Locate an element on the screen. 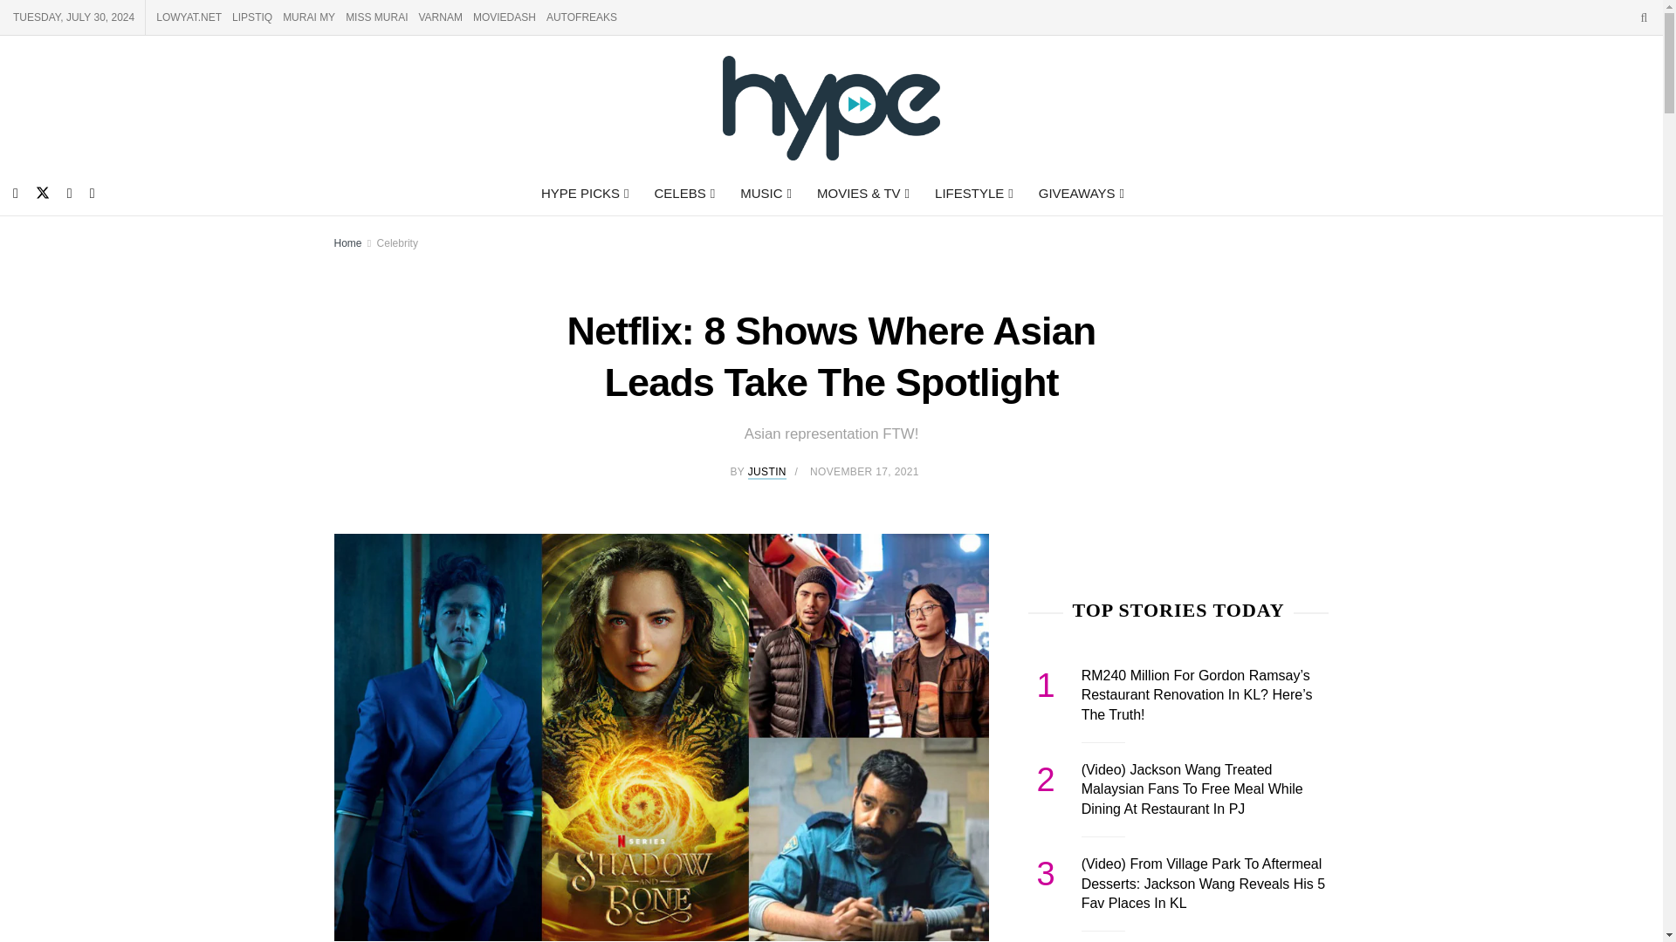 This screenshot has height=942, width=1676. MUSIC is located at coordinates (764, 194).